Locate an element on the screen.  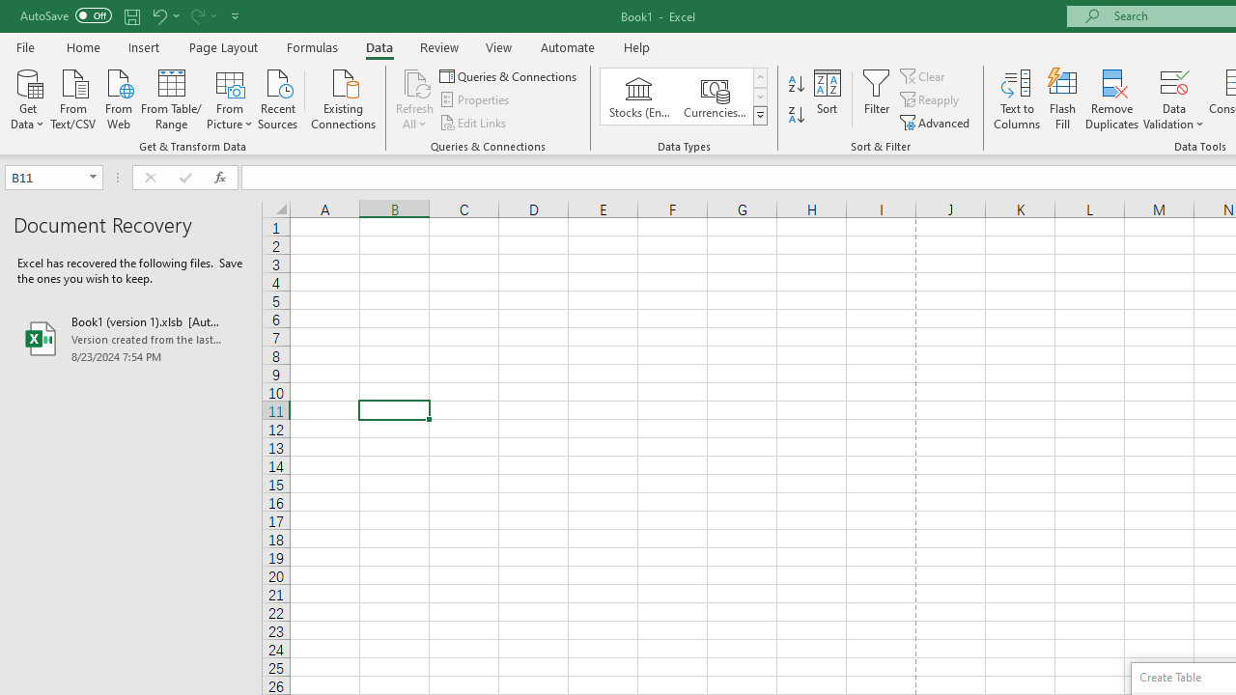
From Table/Range is located at coordinates (172, 97).